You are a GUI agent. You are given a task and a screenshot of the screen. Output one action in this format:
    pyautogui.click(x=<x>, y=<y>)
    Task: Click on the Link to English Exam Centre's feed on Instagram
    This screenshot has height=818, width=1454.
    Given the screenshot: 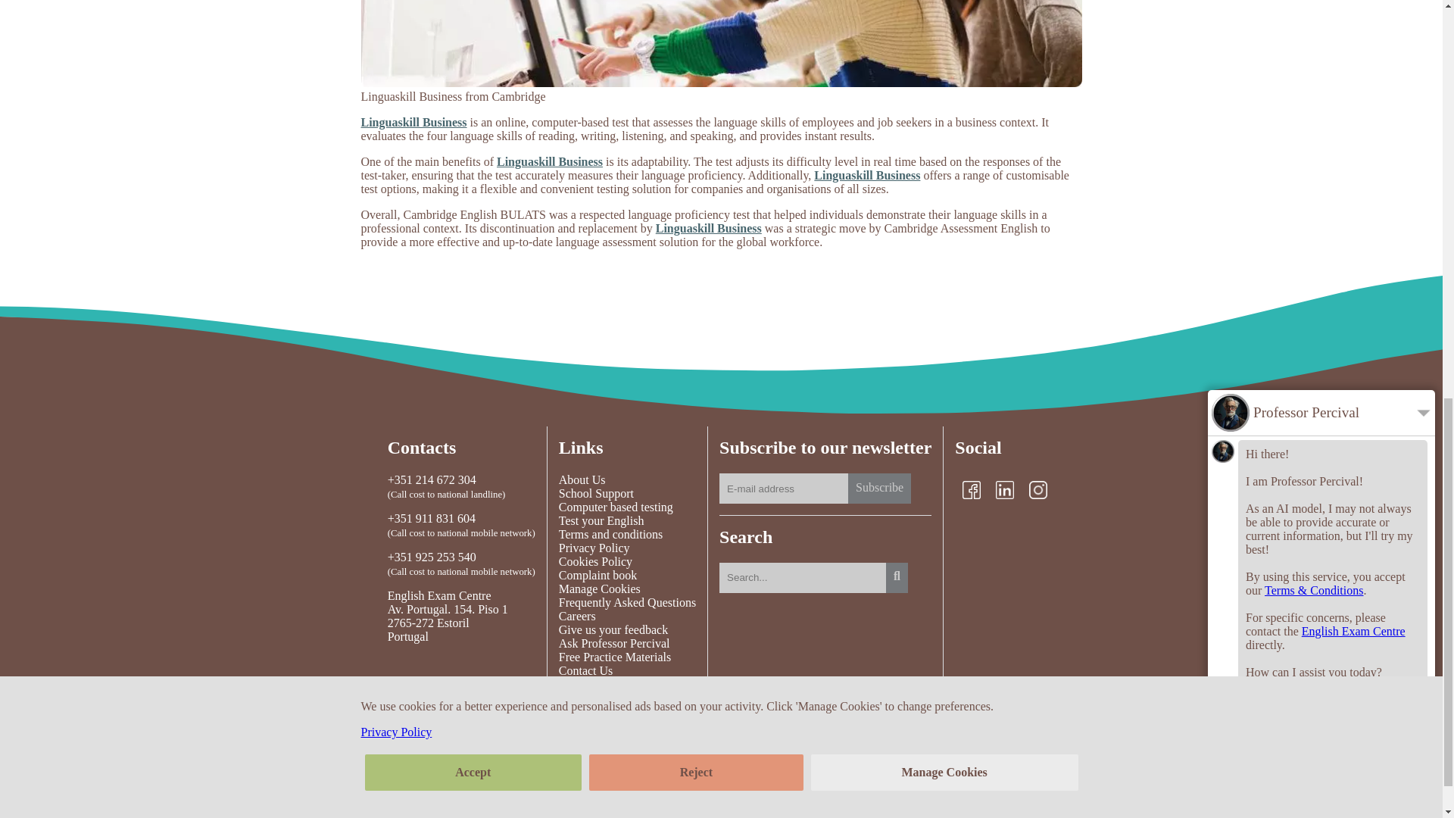 What is the action you would take?
    pyautogui.click(x=1037, y=489)
    